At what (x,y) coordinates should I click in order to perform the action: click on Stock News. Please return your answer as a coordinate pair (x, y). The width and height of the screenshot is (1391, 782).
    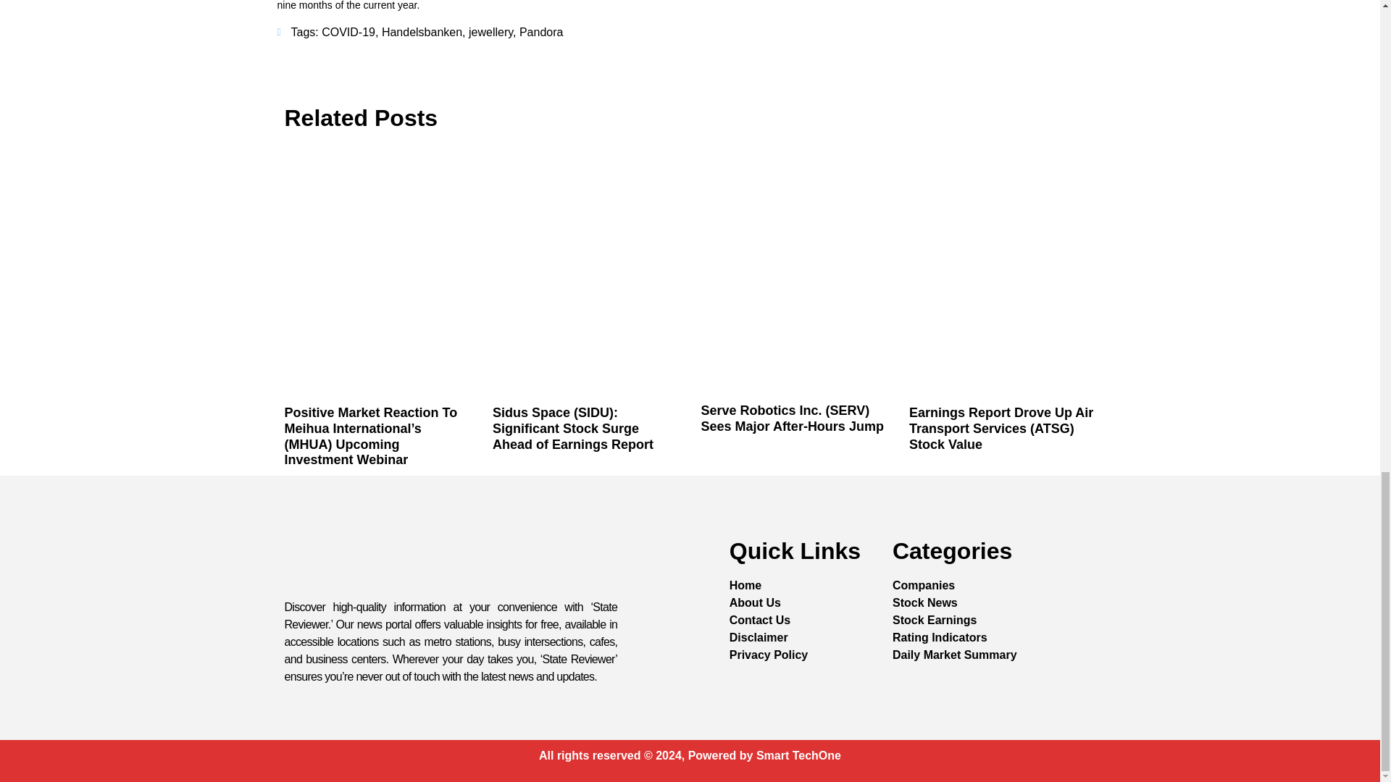
    Looking at the image, I should click on (925, 602).